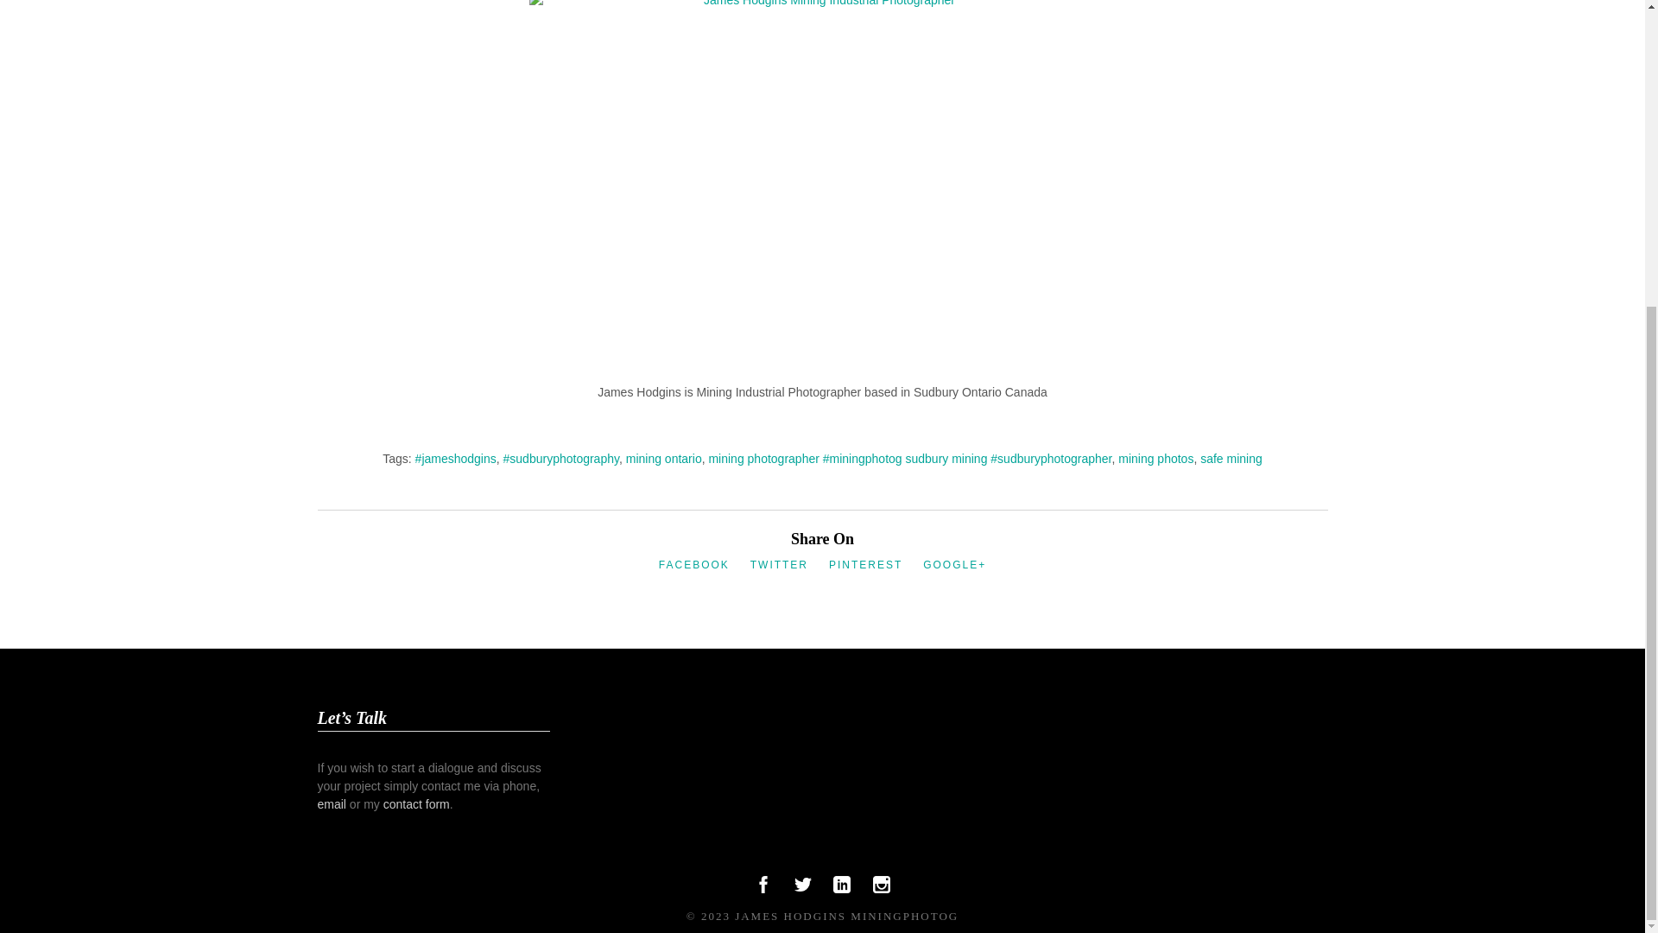 This screenshot has width=1658, height=933. I want to click on Linkedin, so click(841, 888).